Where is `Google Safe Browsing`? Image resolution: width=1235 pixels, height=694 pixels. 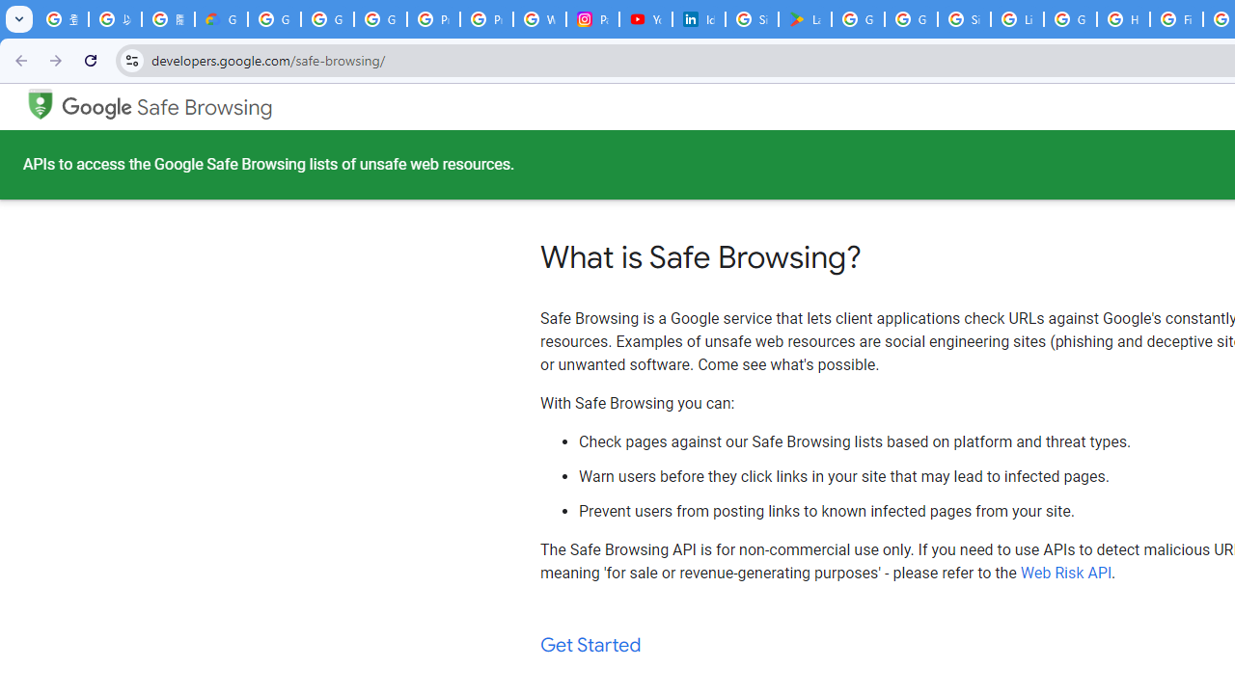 Google Safe Browsing is located at coordinates (40, 102).